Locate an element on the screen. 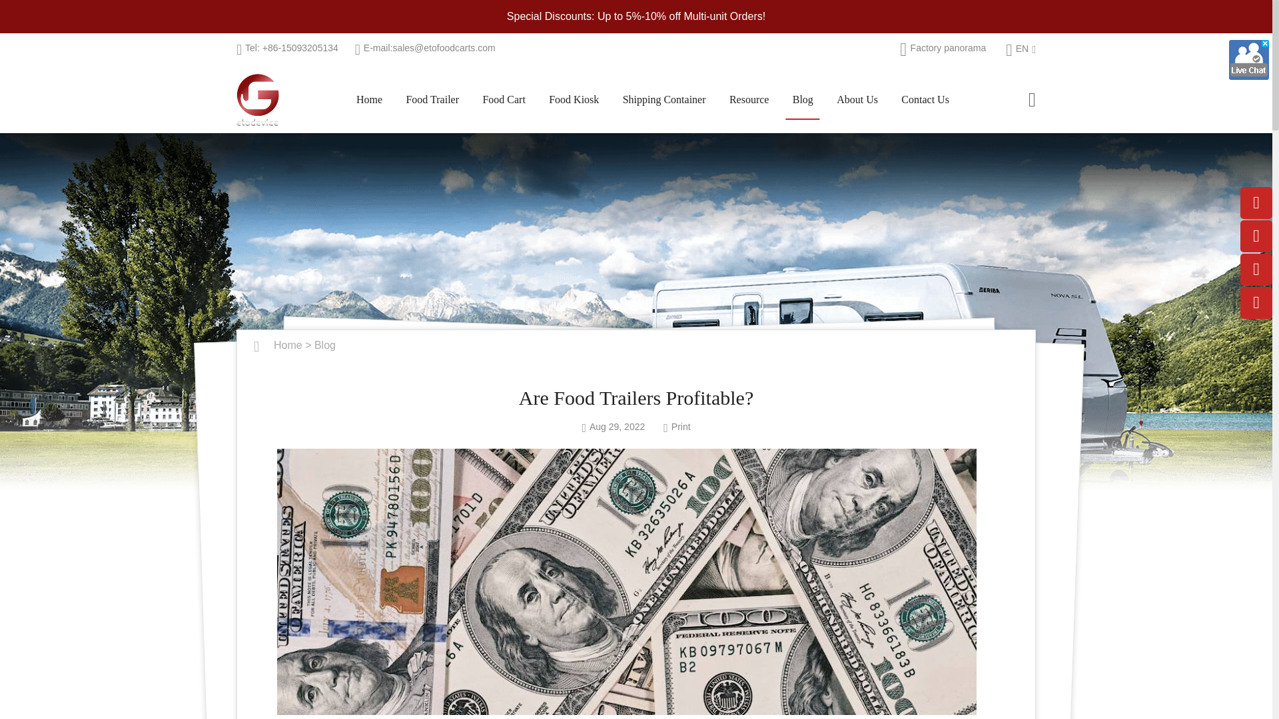  Factory panorama is located at coordinates (943, 49).